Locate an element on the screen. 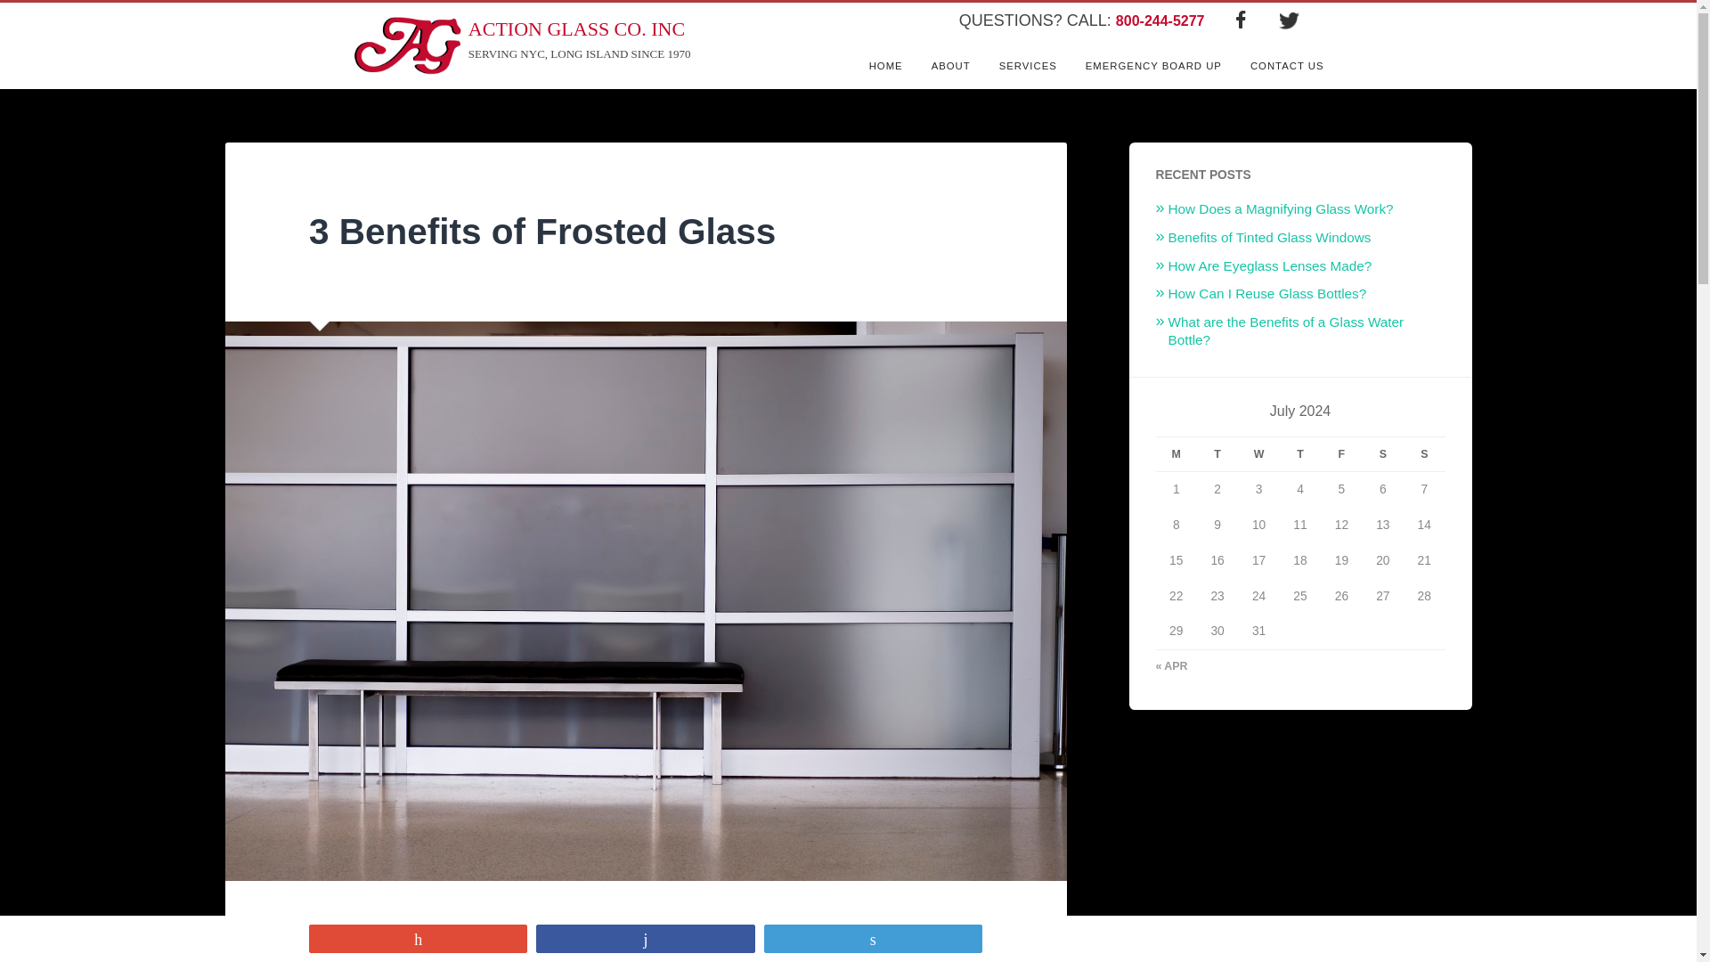 This screenshot has height=962, width=1710. Tuesday is located at coordinates (1340, 454).